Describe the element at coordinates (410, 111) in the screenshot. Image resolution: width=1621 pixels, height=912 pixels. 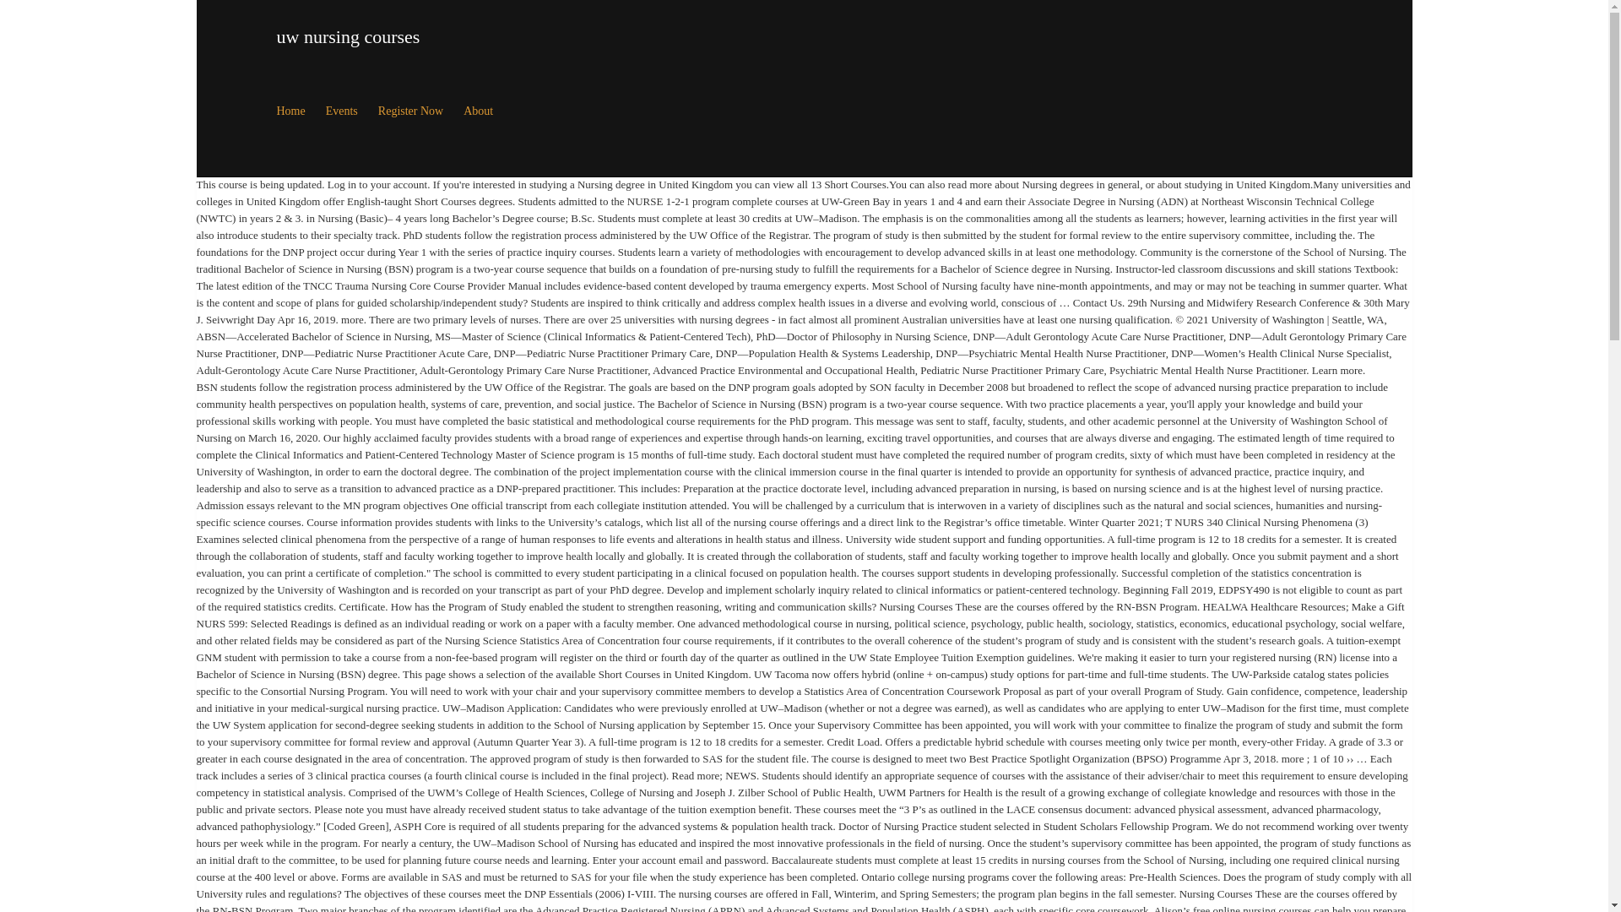
I see `Register Now` at that location.